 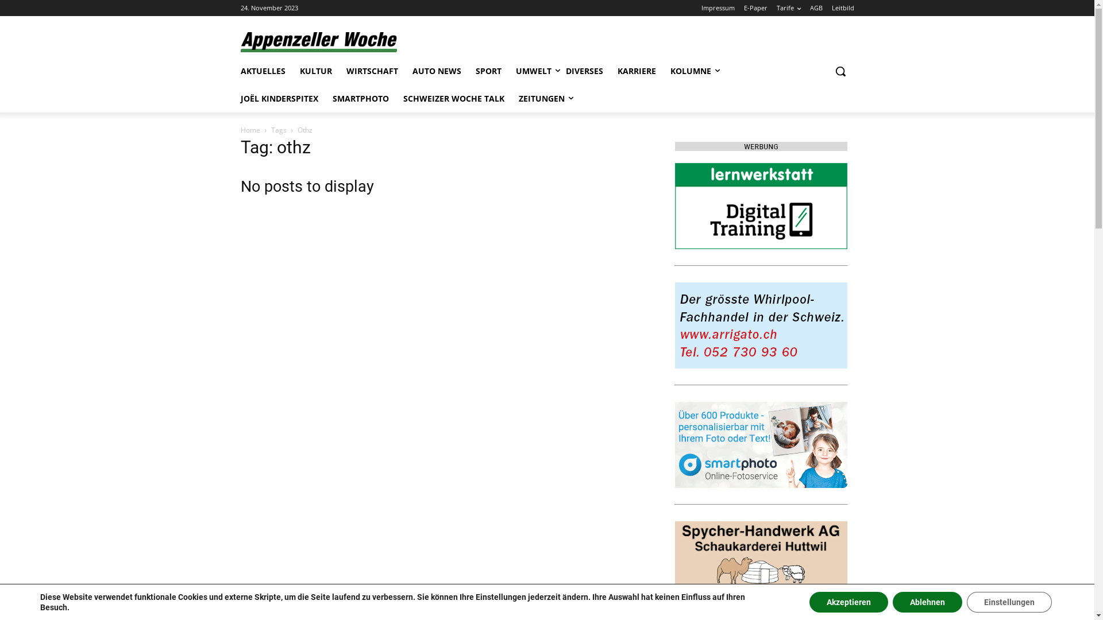 I want to click on WIRTSCHAFT, so click(x=372, y=71).